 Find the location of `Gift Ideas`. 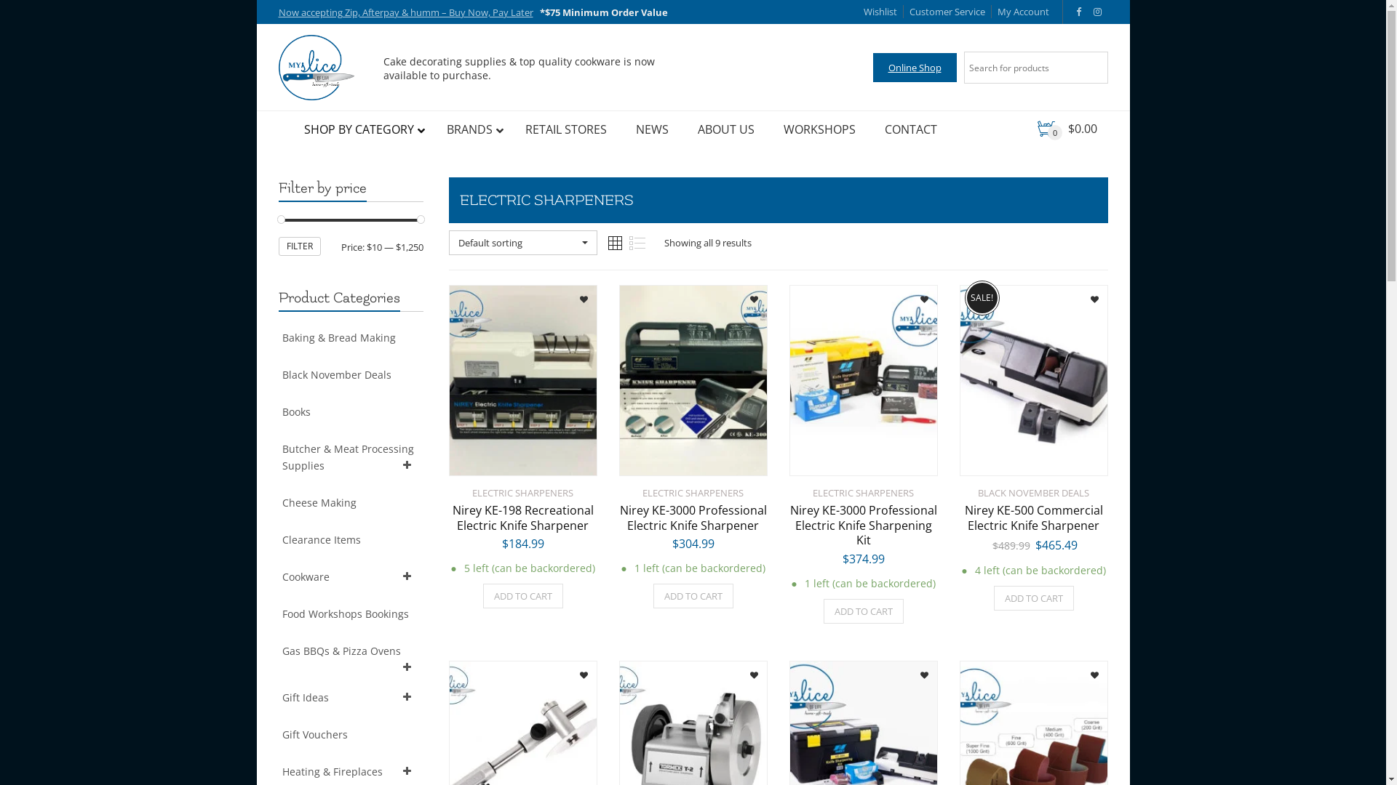

Gift Ideas is located at coordinates (351, 698).